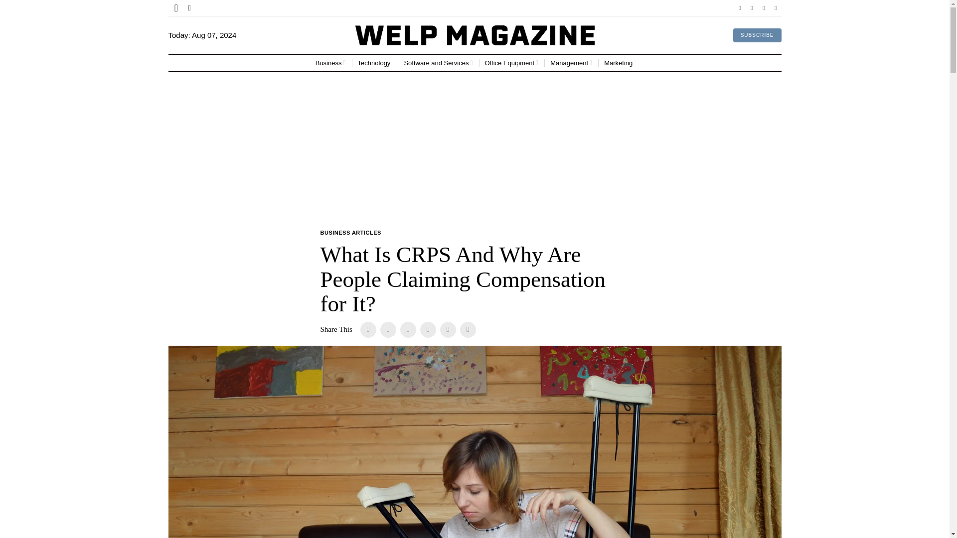  What do you see at coordinates (619, 63) in the screenshot?
I see `Marketing` at bounding box center [619, 63].